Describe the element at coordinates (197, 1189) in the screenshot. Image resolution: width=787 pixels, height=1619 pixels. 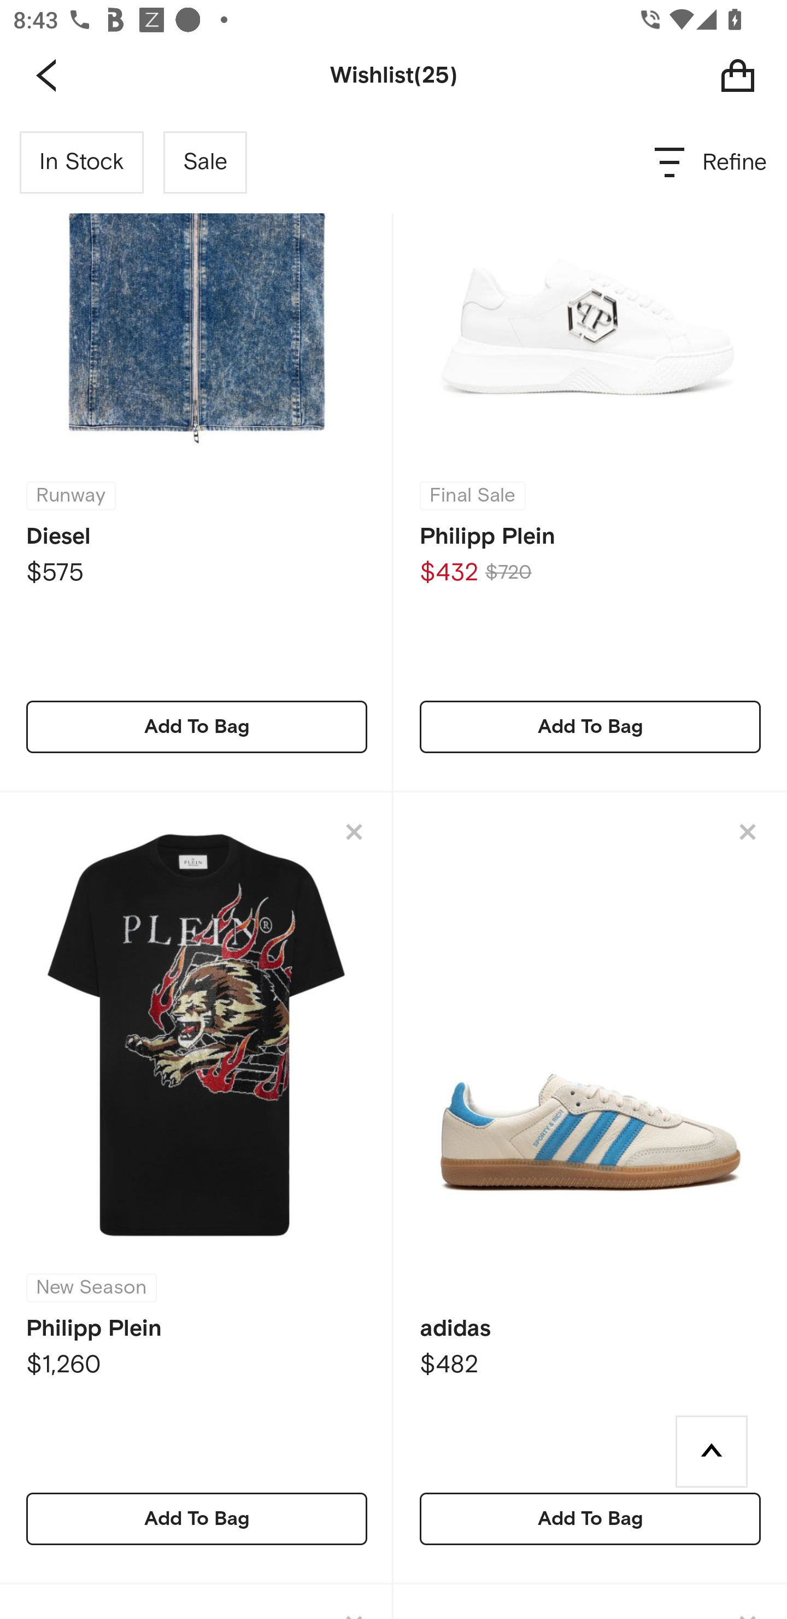
I see `New Season Philipp Plein $1,260 Add To Bag` at that location.